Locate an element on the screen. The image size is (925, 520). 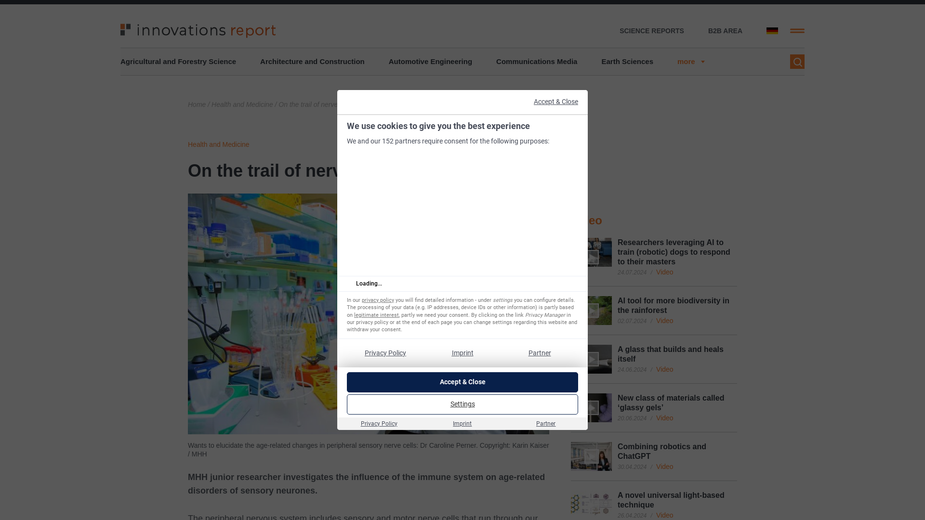
Architecture and Construction is located at coordinates (312, 62).